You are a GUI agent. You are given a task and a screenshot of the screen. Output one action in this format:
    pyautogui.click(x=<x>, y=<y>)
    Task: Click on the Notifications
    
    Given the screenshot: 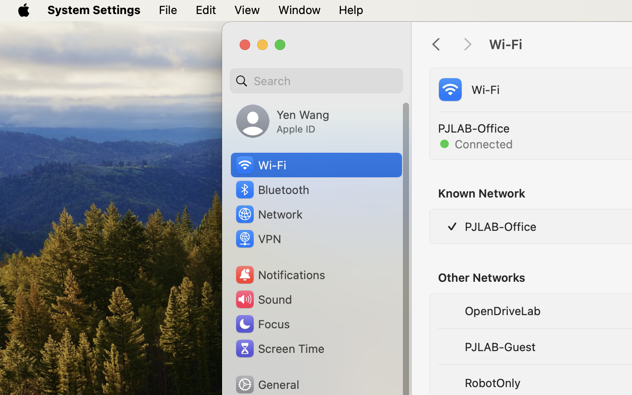 What is the action you would take?
    pyautogui.click(x=280, y=275)
    